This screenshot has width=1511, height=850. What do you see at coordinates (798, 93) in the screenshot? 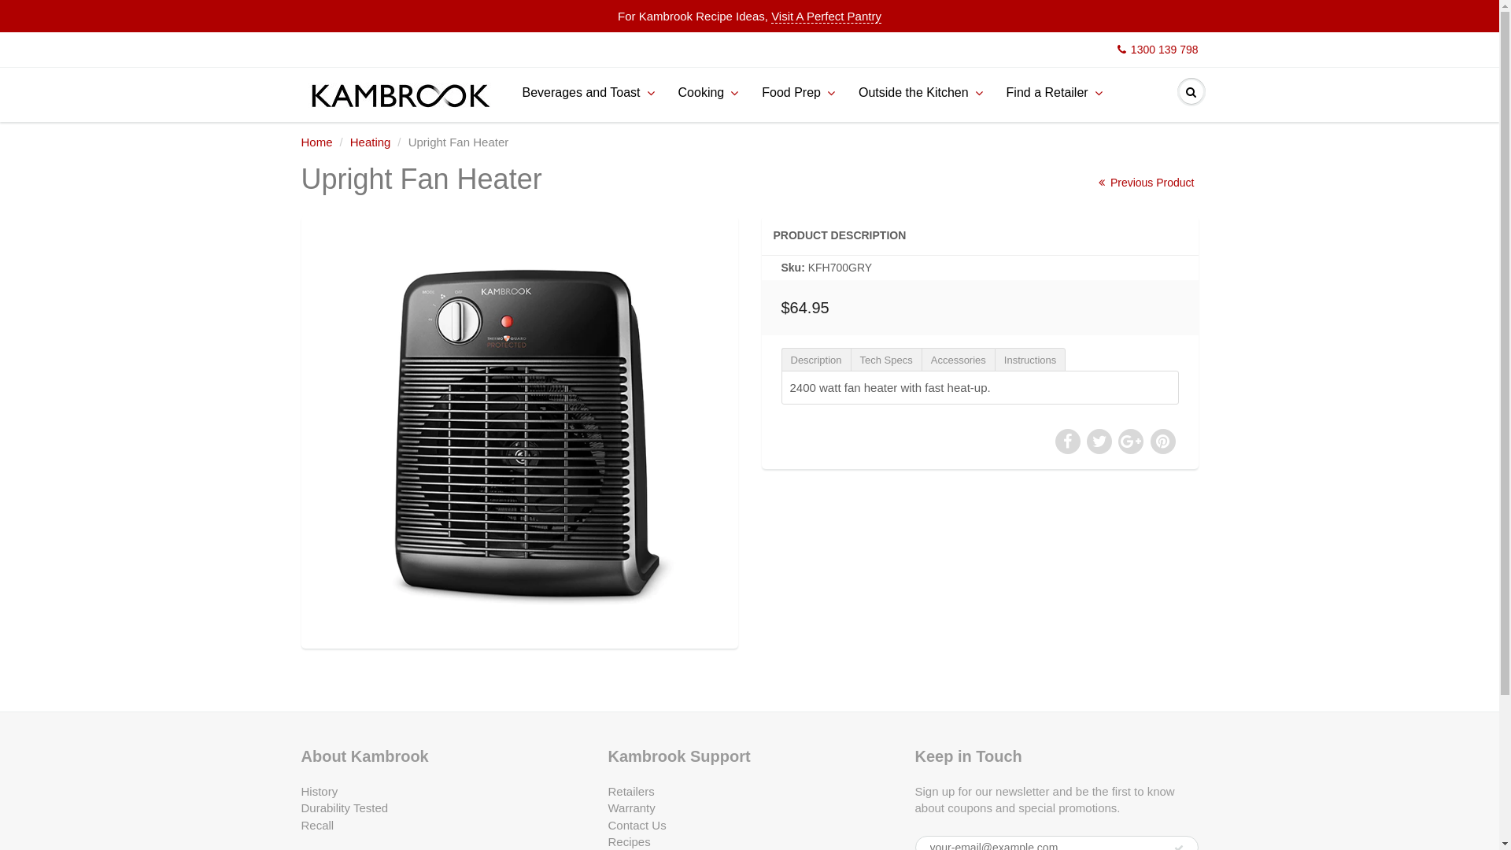
I see `Food Prep` at bounding box center [798, 93].